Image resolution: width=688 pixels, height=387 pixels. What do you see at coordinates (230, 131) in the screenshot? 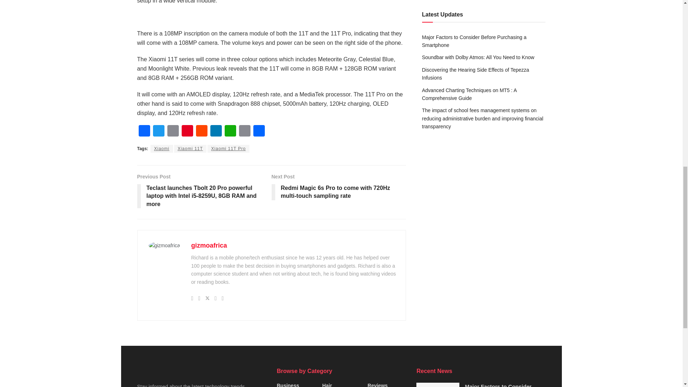
I see `WhatsApp` at bounding box center [230, 131].